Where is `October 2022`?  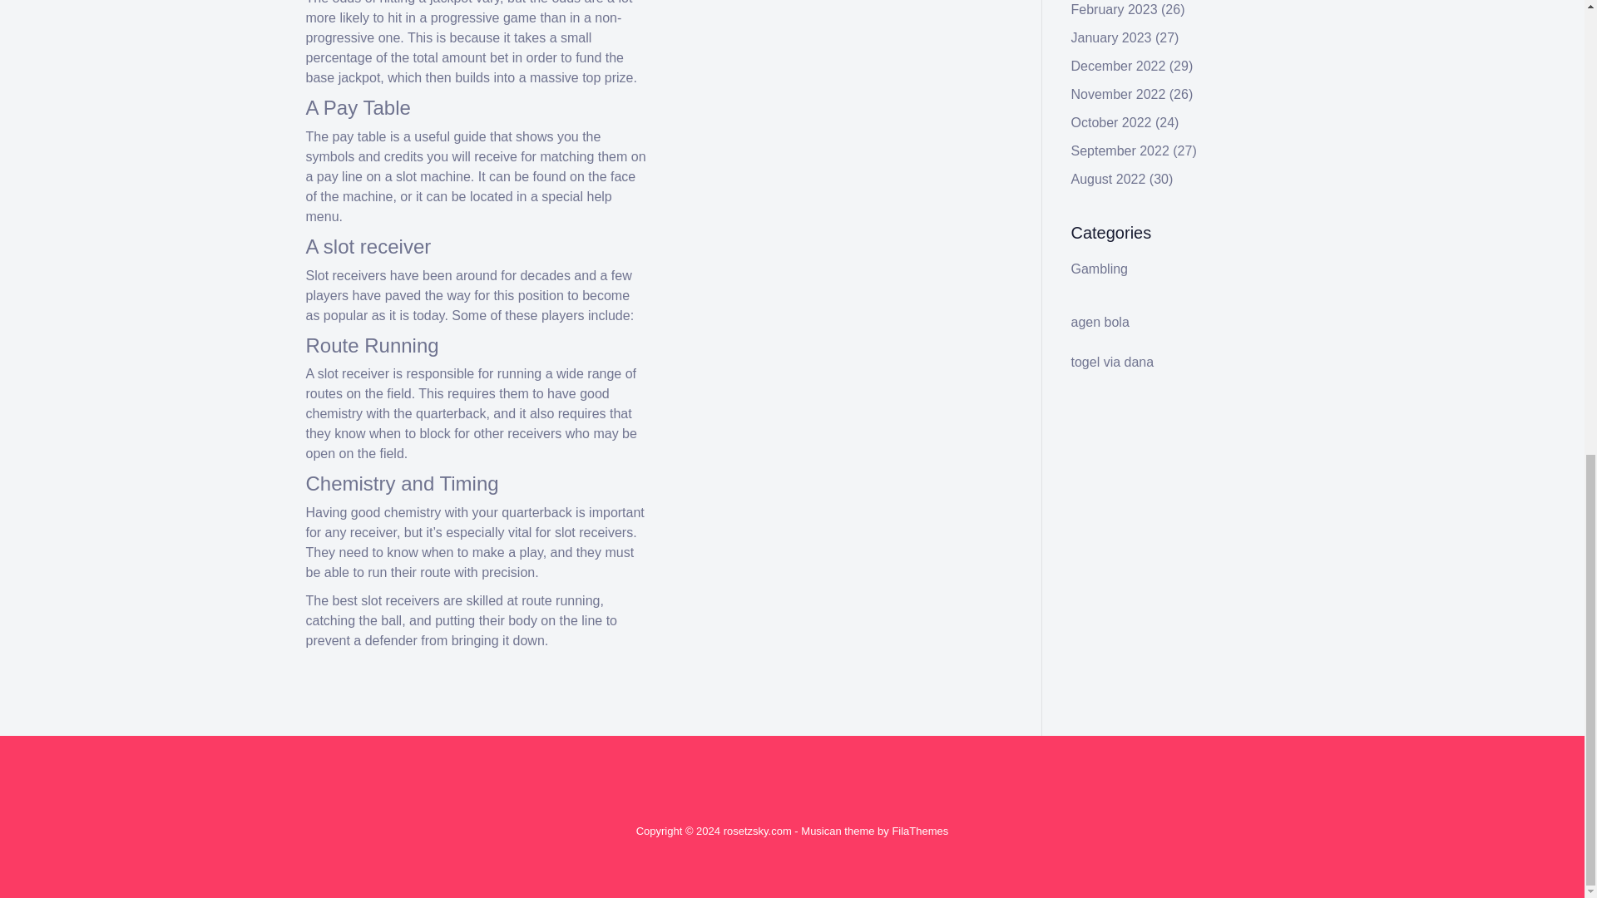 October 2022 is located at coordinates (1111, 122).